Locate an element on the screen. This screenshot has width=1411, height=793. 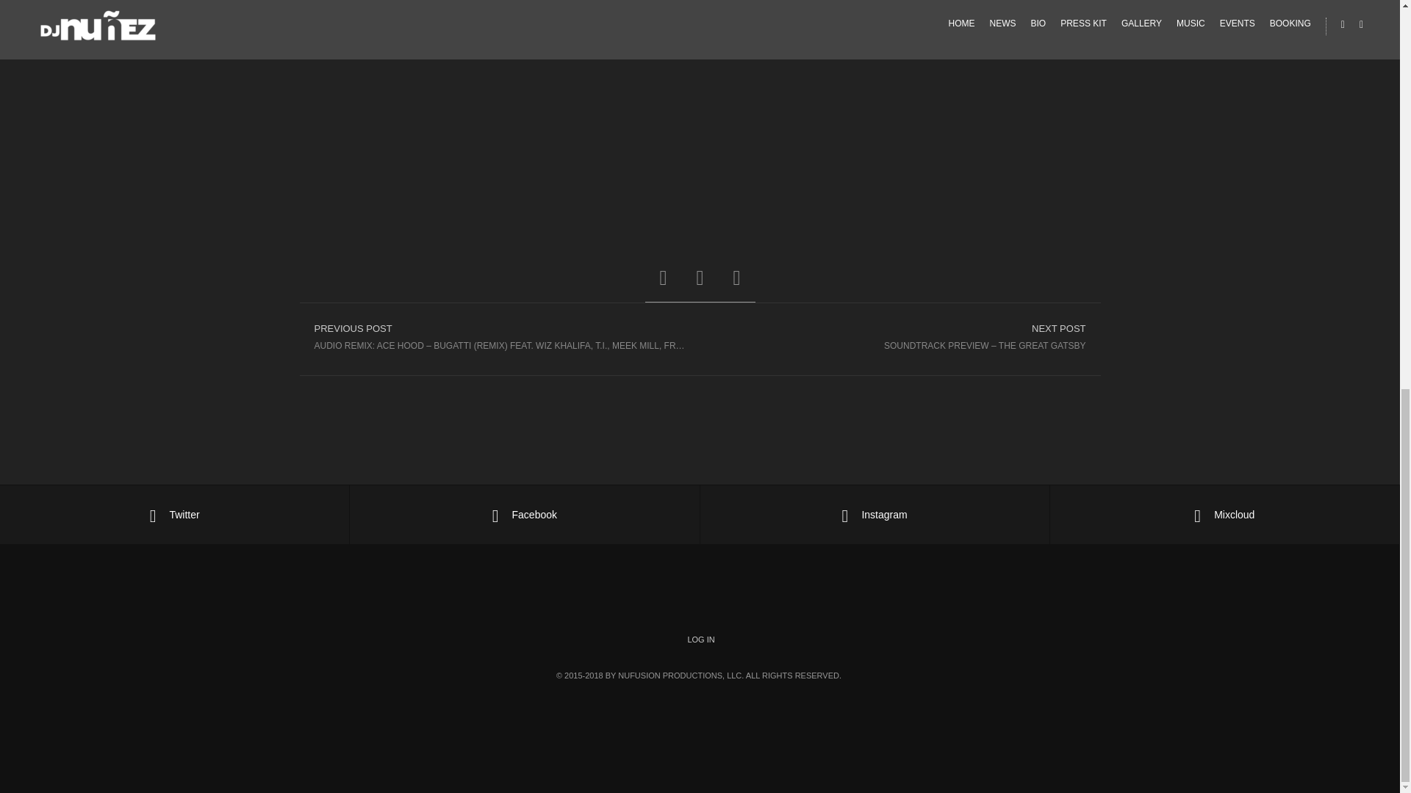
Instagram is located at coordinates (875, 514).